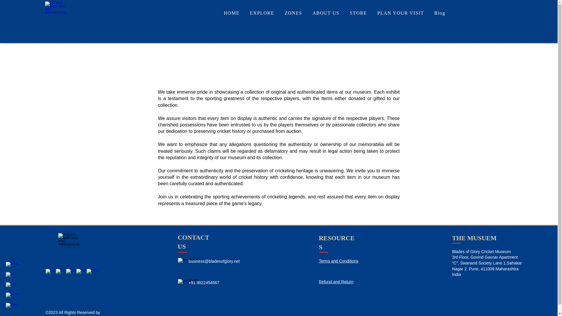 This screenshot has height=316, width=562. Describe the element at coordinates (336, 281) in the screenshot. I see `Refund and Return` at that location.